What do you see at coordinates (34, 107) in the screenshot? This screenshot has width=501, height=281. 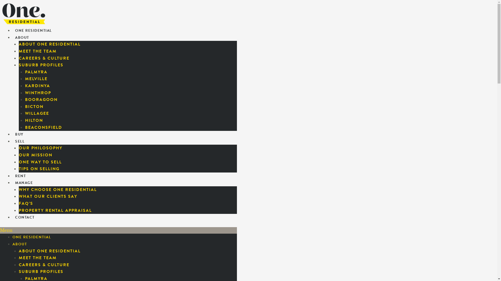 I see `BICTON` at bounding box center [34, 107].